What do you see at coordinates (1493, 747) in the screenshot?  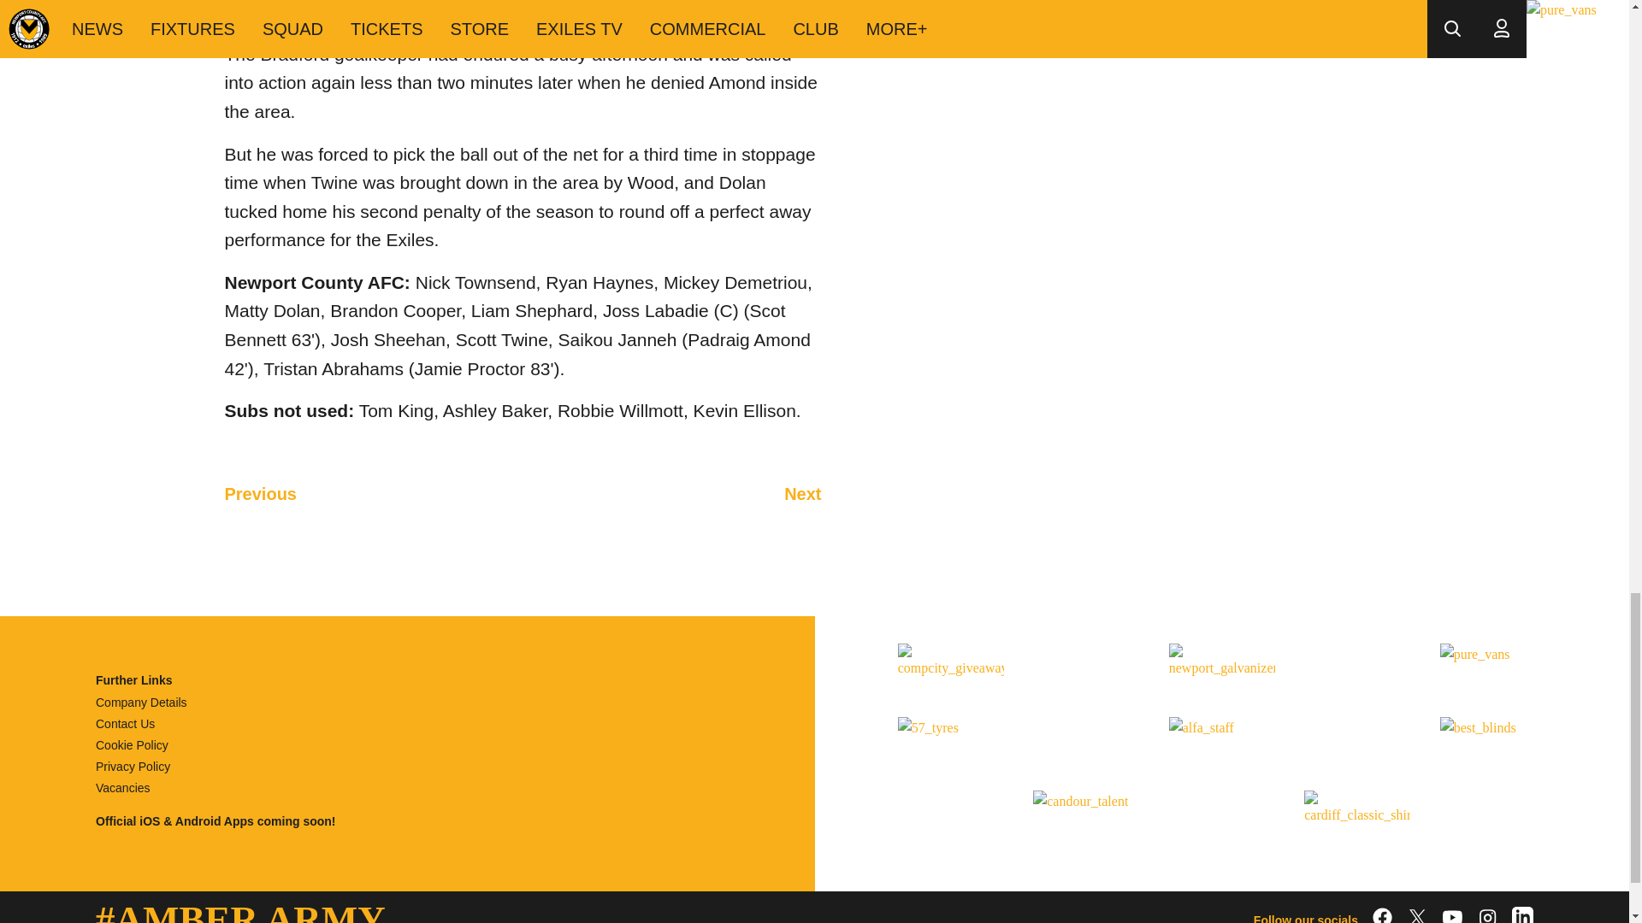 I see `Best Blinds` at bounding box center [1493, 747].